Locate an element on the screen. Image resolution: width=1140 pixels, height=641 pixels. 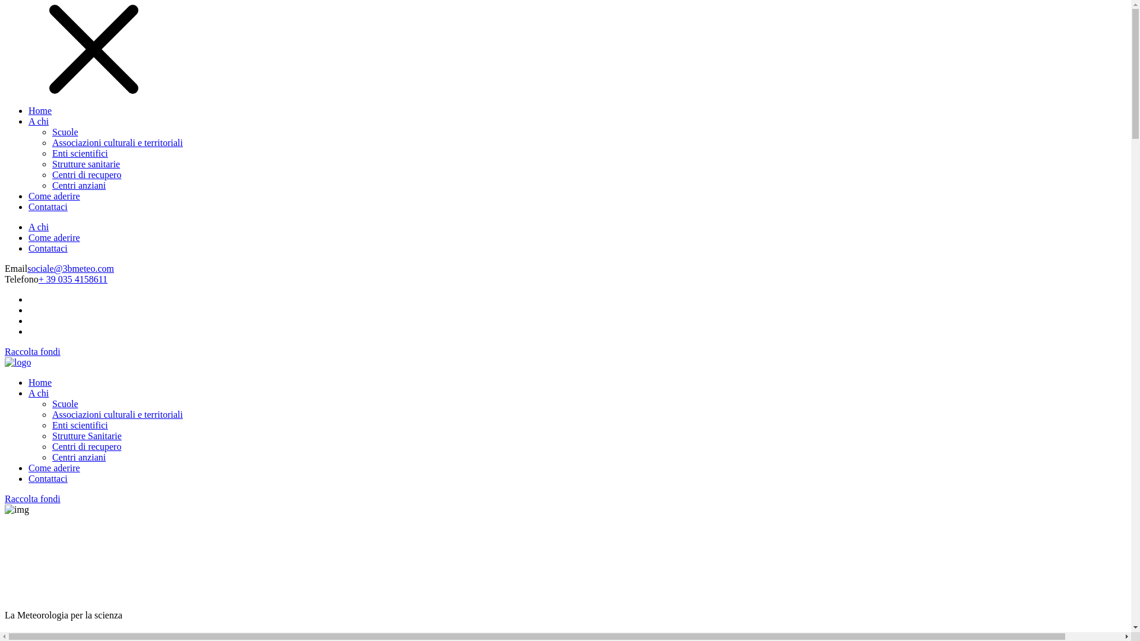
+ 39 035 4158611 is located at coordinates (73, 279).